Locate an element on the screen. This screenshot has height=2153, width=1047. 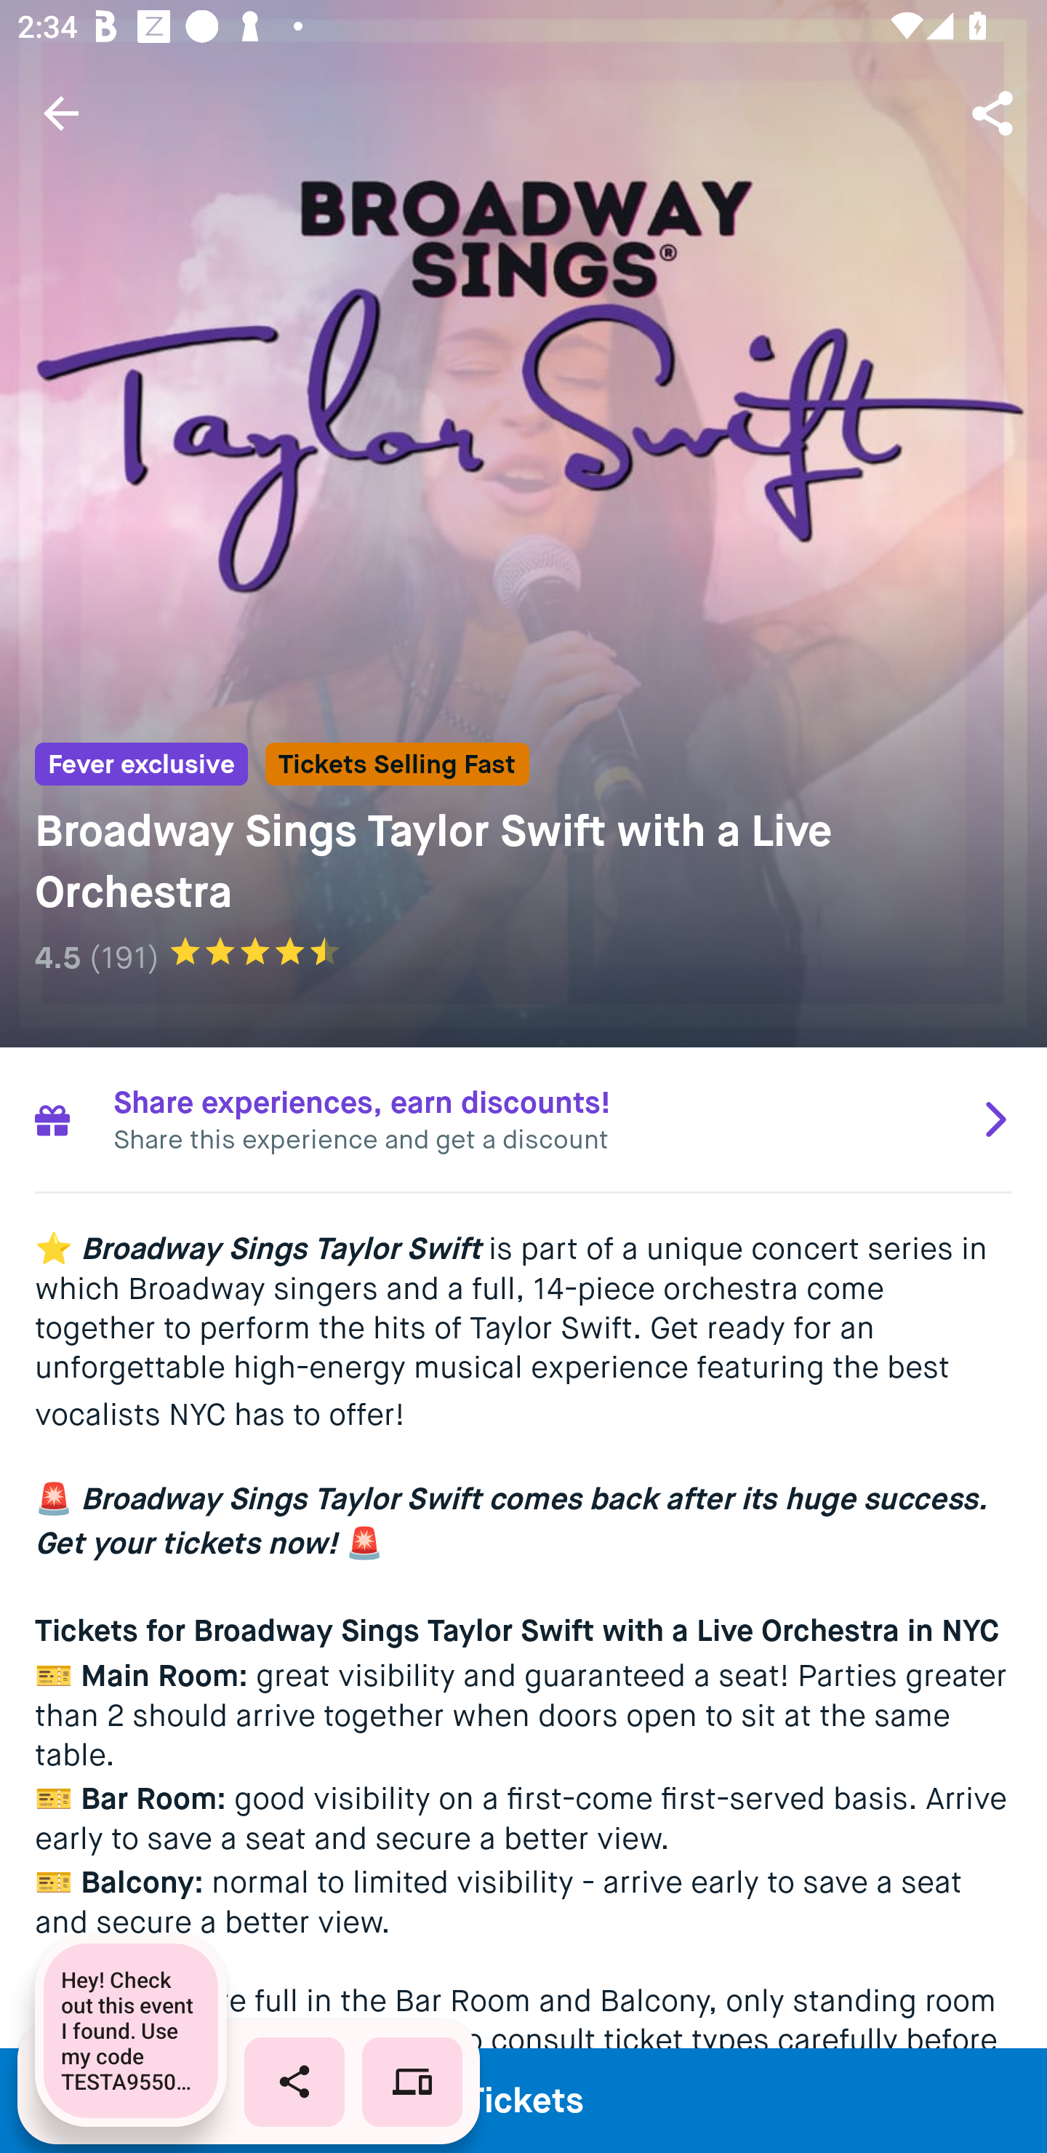
Navigate up is located at coordinates (61, 113).